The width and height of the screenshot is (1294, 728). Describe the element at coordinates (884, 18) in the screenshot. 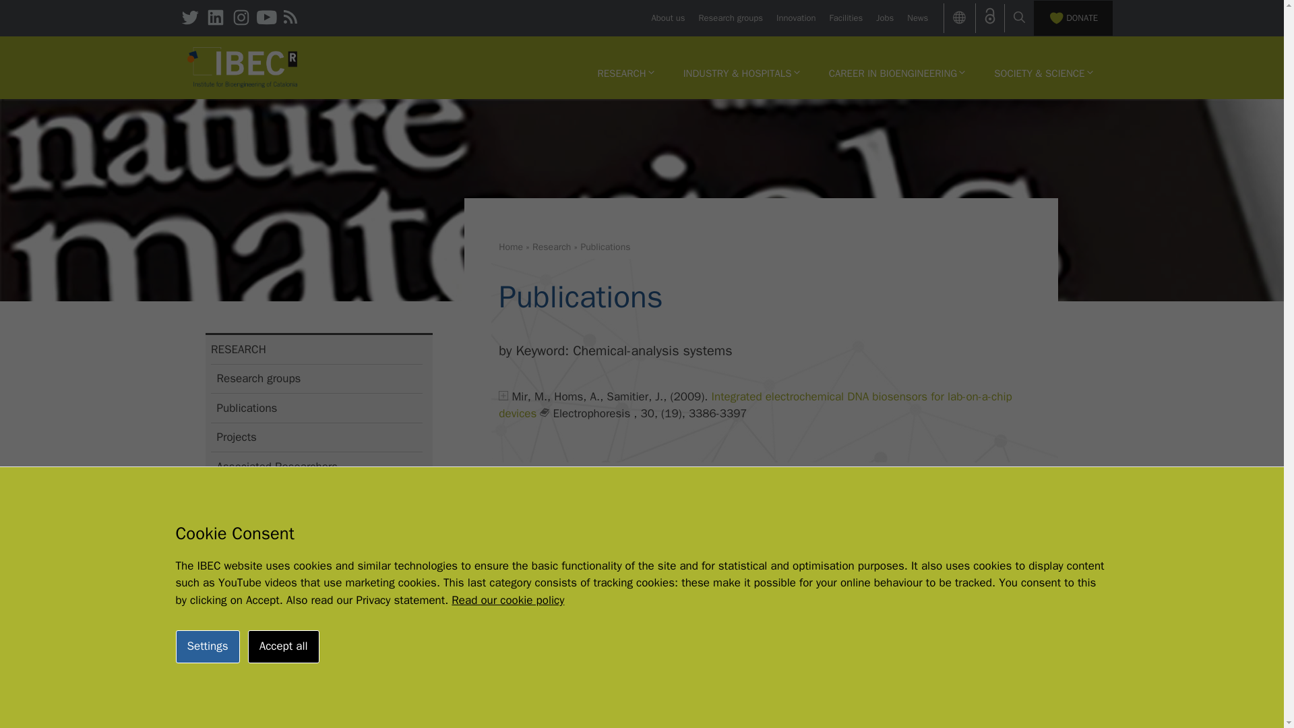

I see `Jobs` at that location.